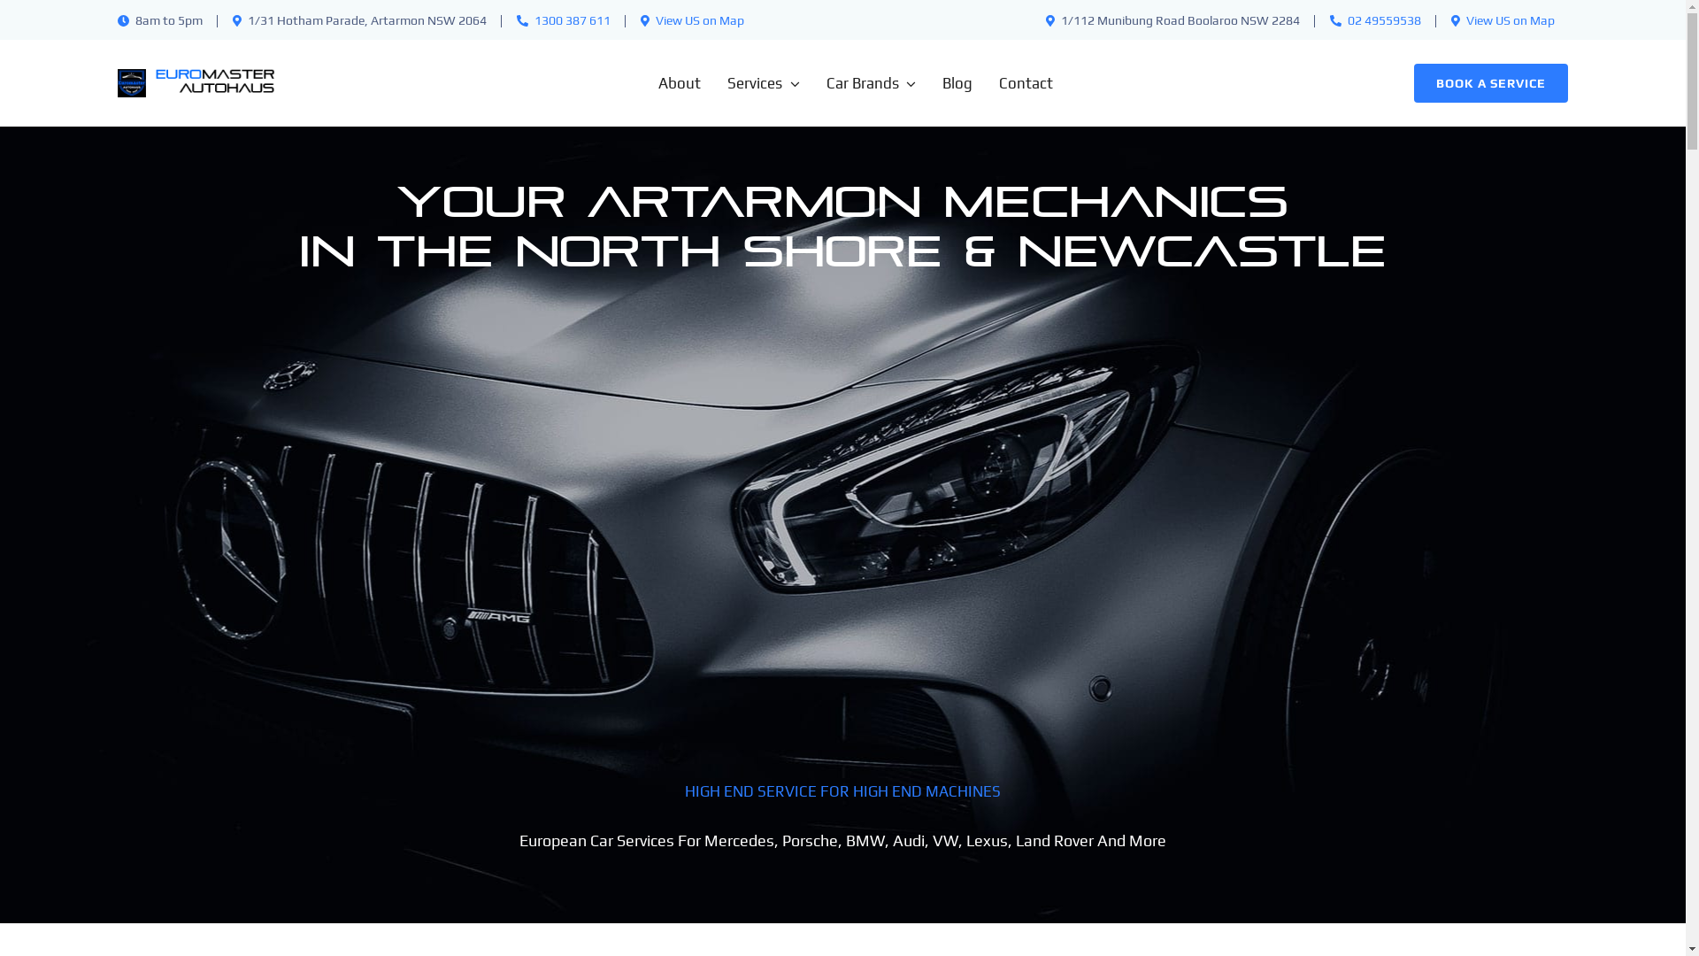 The image size is (1699, 956). What do you see at coordinates (1012, 83) in the screenshot?
I see `Contact` at bounding box center [1012, 83].